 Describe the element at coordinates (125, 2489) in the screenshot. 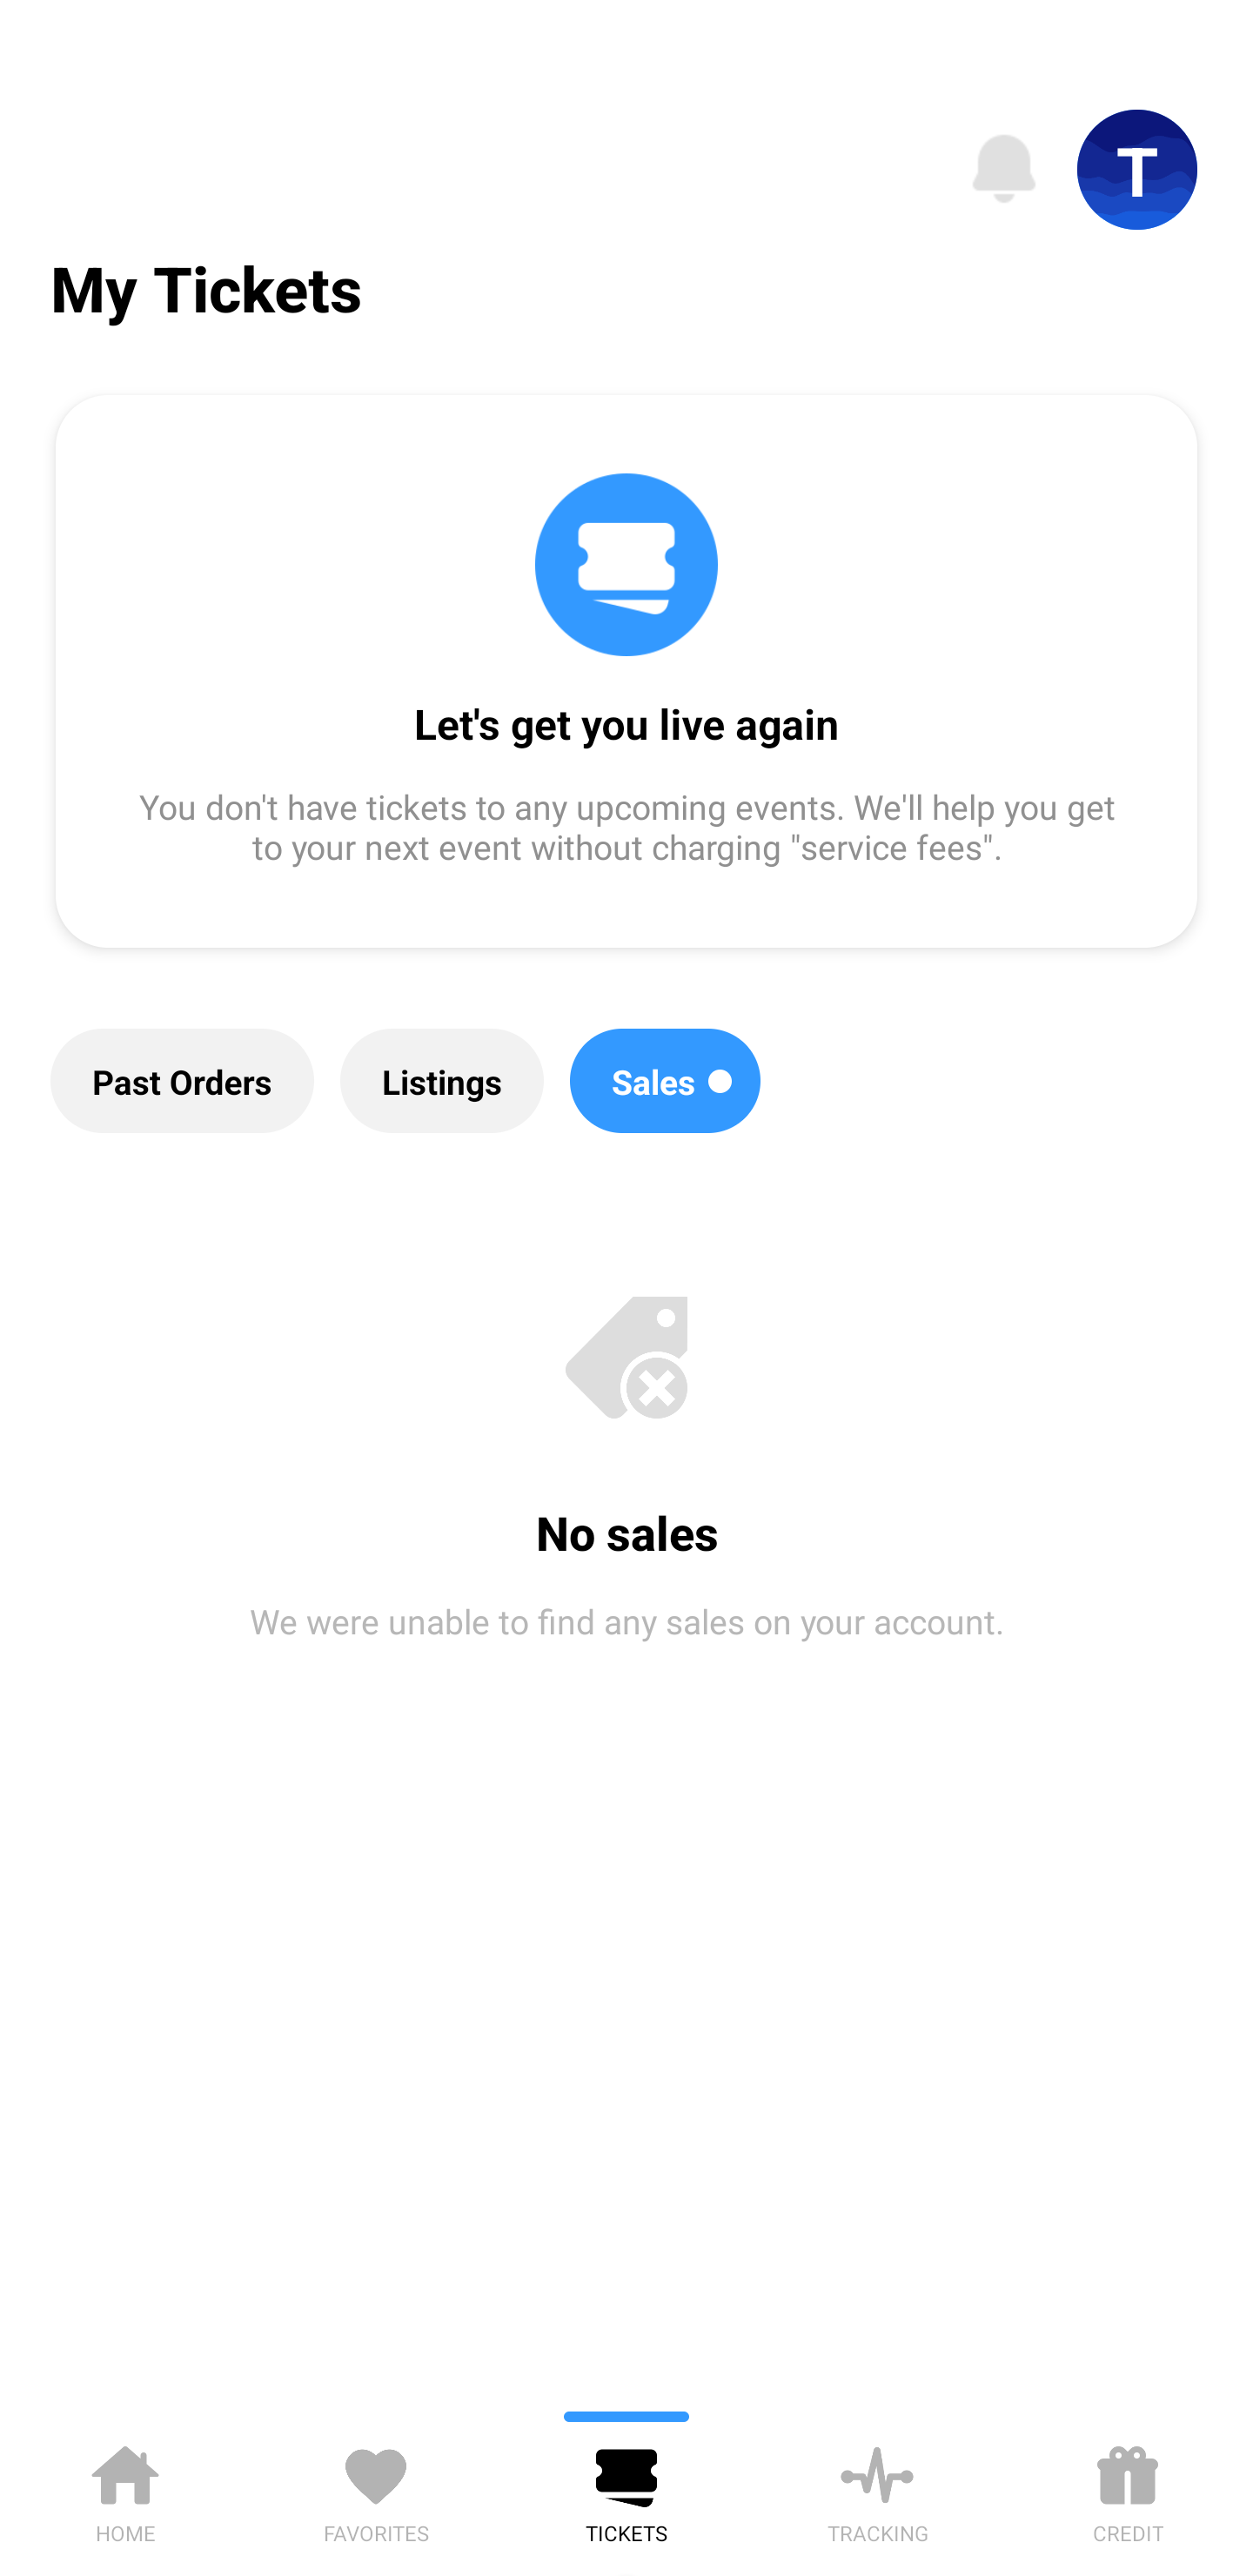

I see `HOME` at that location.